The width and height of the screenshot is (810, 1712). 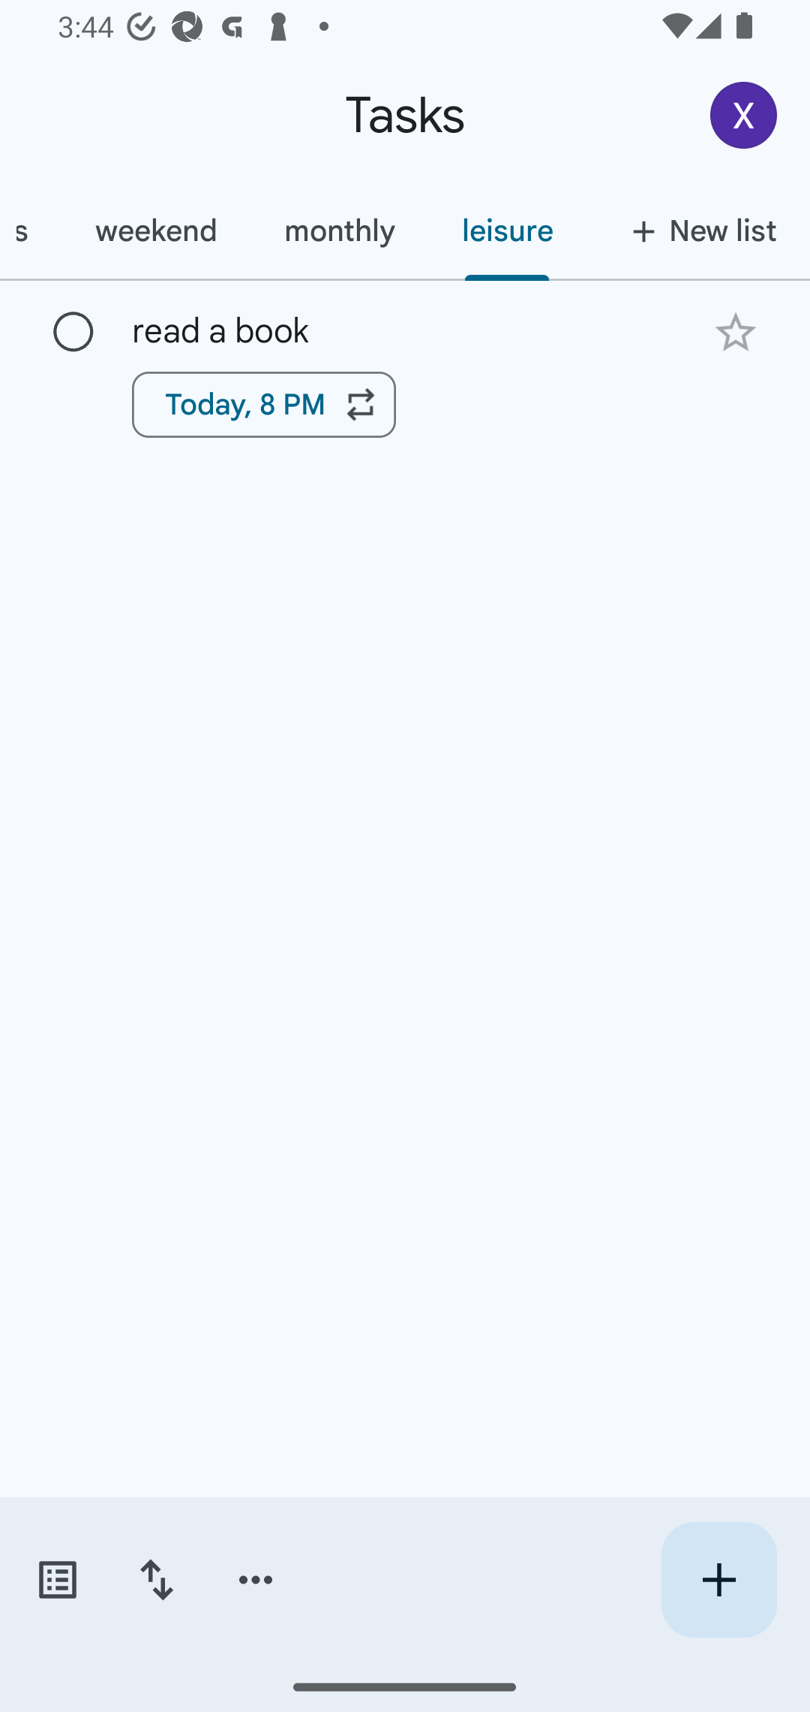 What do you see at coordinates (73, 333) in the screenshot?
I see `Mark as complete` at bounding box center [73, 333].